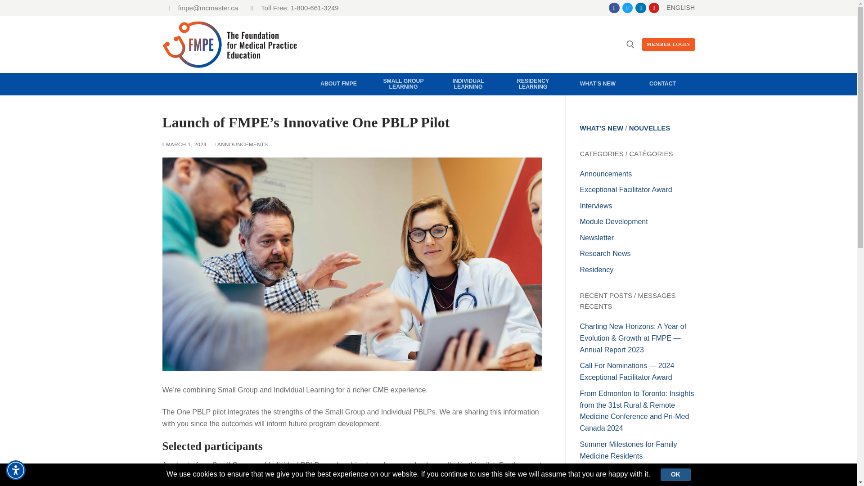 Image resolution: width=864 pixels, height=486 pixels. Describe the element at coordinates (654, 7) in the screenshot. I see `Youtube` at that location.